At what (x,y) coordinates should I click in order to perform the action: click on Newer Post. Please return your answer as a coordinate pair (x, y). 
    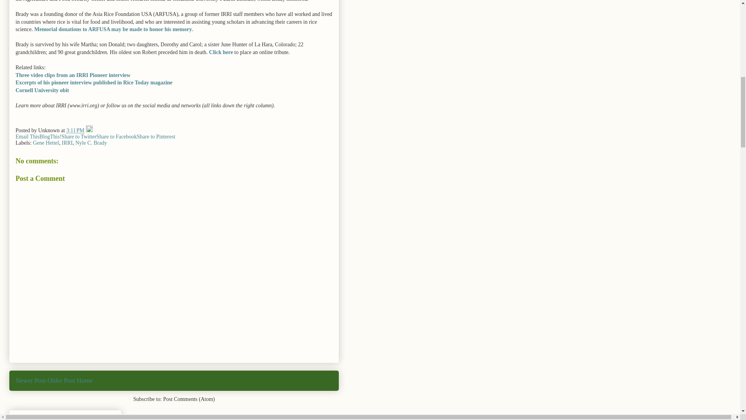
    Looking at the image, I should click on (30, 380).